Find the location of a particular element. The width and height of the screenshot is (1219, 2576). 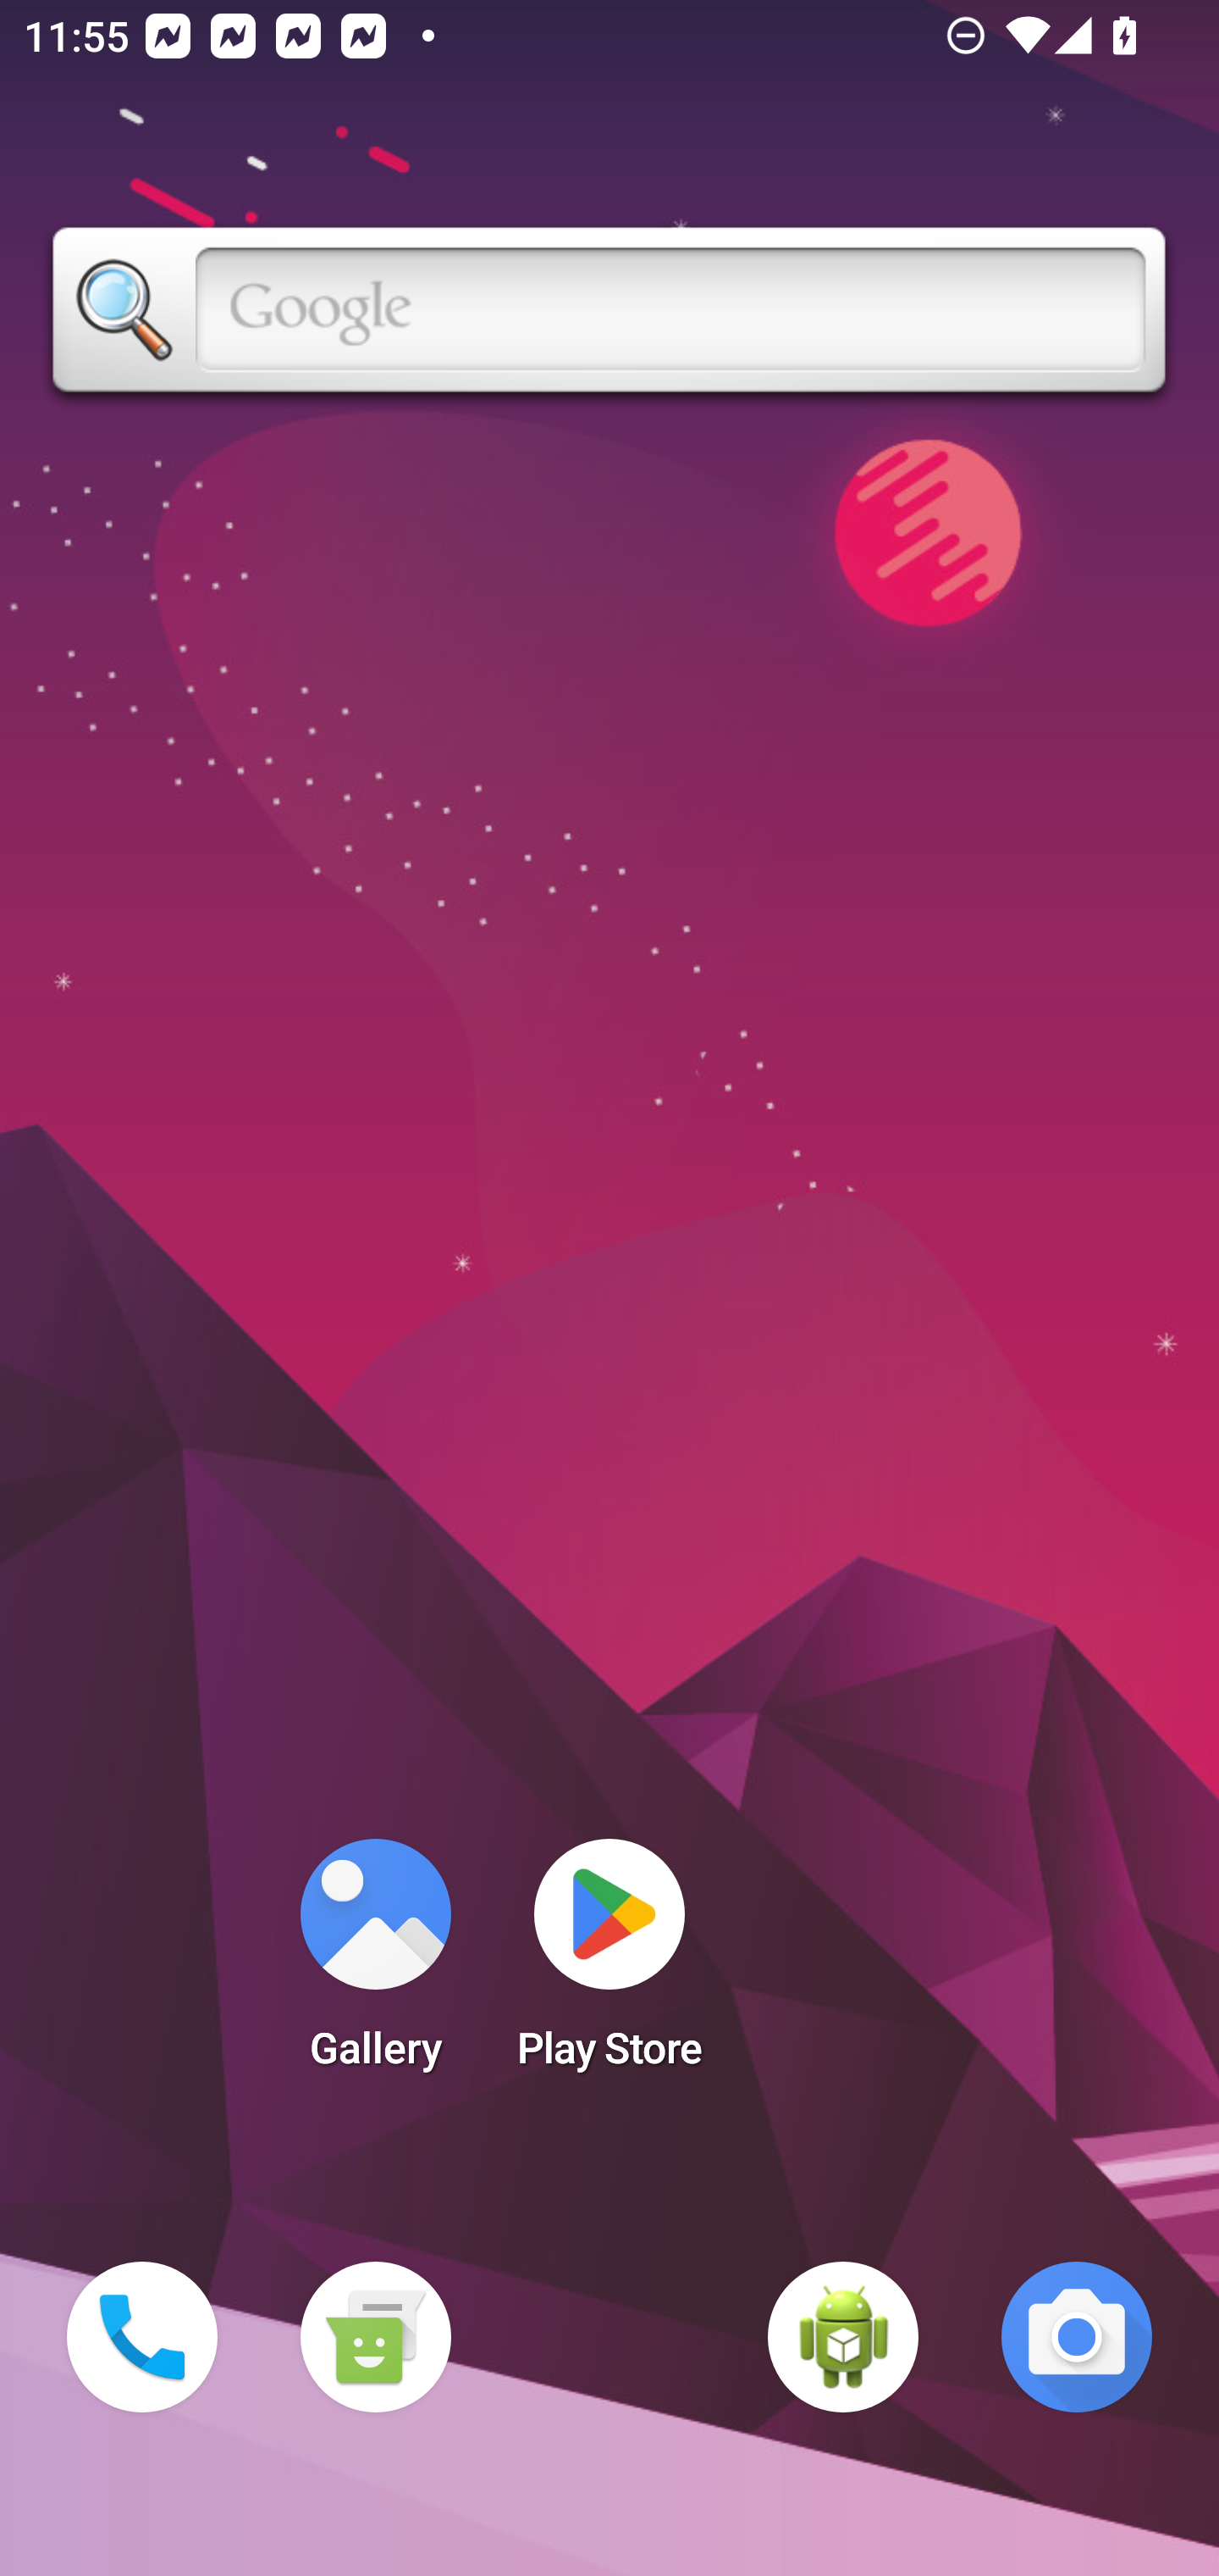

Gallery is located at coordinates (375, 1964).